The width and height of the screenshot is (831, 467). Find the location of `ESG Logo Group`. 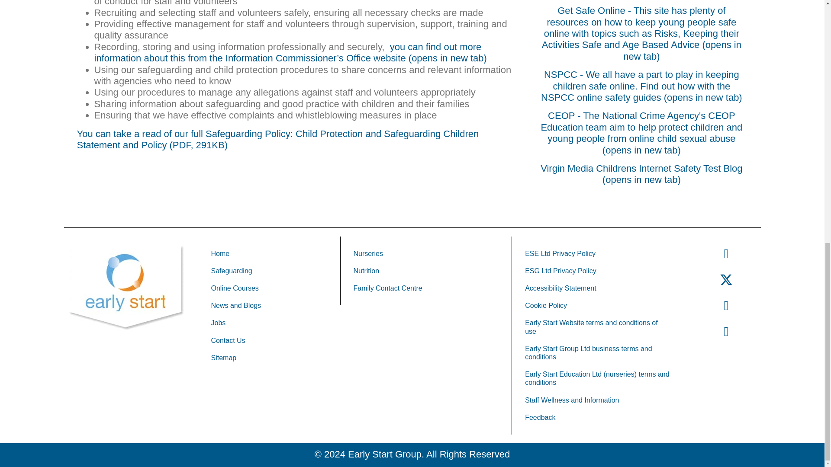

ESG Logo Group is located at coordinates (126, 288).